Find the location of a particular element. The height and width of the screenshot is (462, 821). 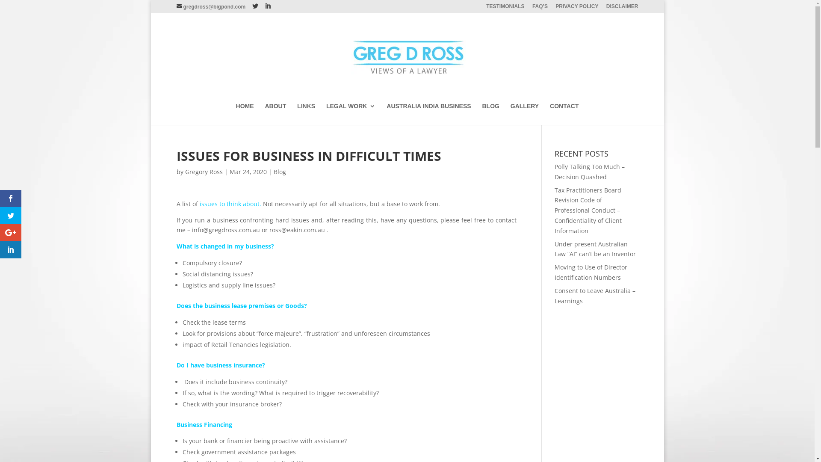

Blog is located at coordinates (280, 172).